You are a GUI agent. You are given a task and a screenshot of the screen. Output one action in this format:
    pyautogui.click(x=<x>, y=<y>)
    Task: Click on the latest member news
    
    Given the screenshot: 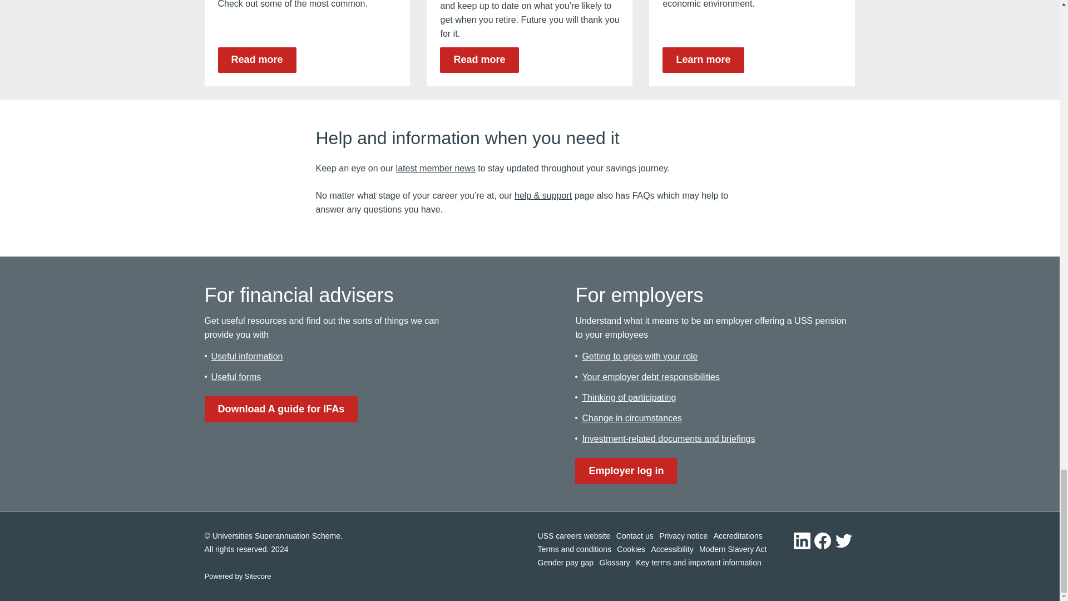 What is the action you would take?
    pyautogui.click(x=436, y=168)
    